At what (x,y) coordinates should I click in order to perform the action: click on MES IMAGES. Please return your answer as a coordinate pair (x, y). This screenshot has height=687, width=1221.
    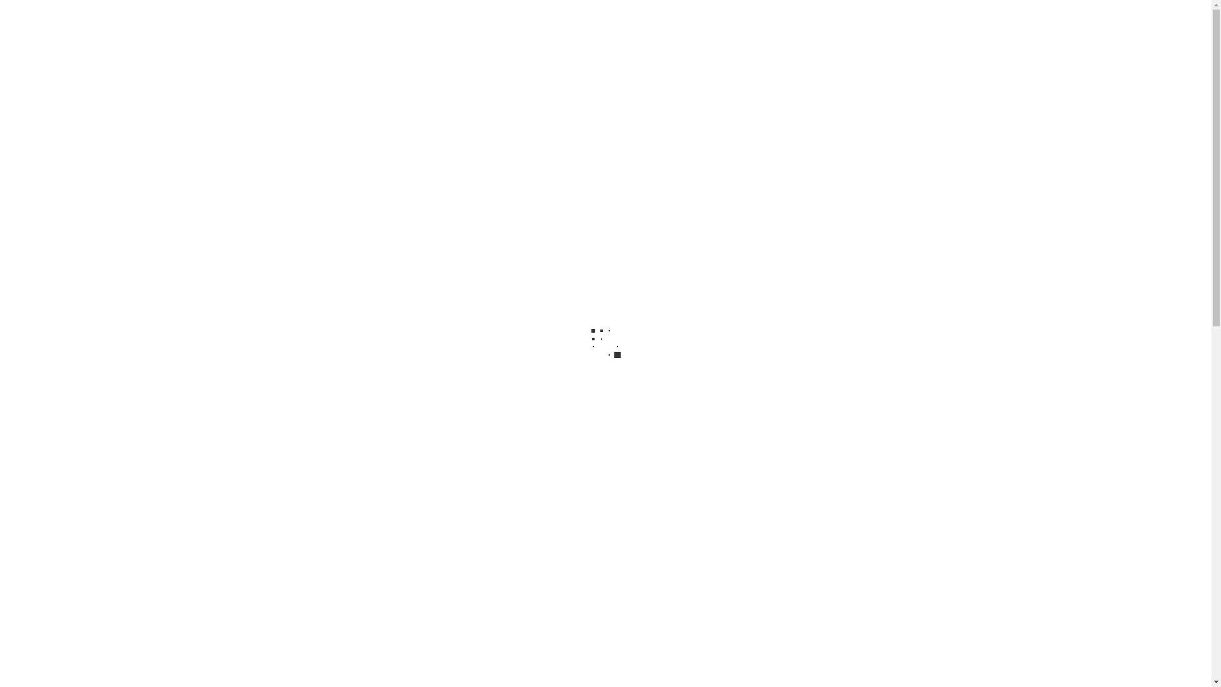
    Looking at the image, I should click on (605, 409).